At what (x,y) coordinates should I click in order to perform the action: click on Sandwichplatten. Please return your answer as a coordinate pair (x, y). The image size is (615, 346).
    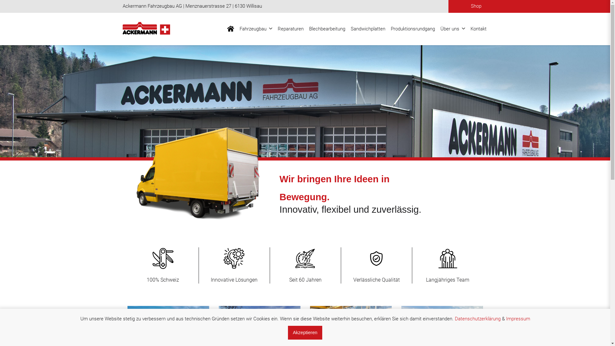
    Looking at the image, I should click on (368, 29).